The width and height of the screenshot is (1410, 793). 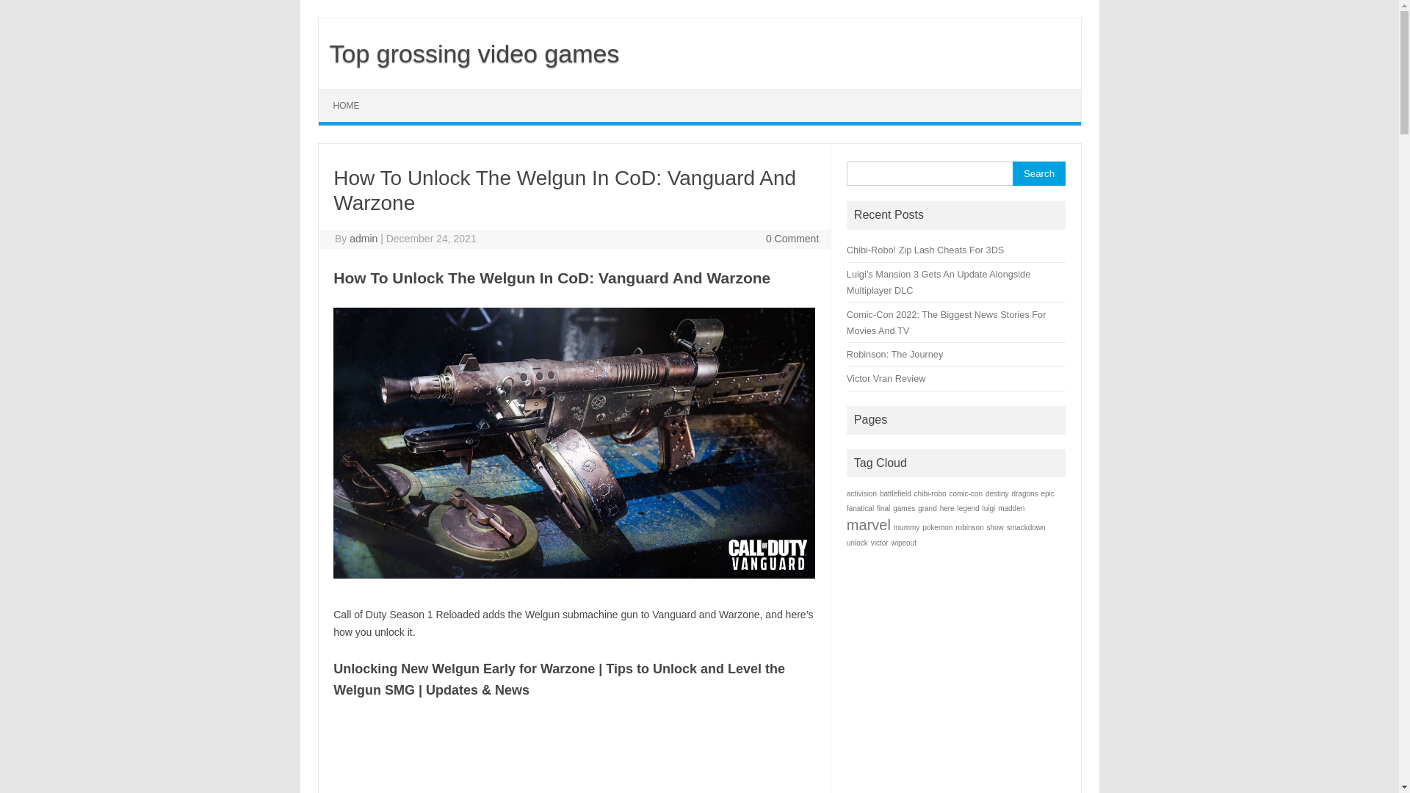 I want to click on battlefield, so click(x=896, y=493).